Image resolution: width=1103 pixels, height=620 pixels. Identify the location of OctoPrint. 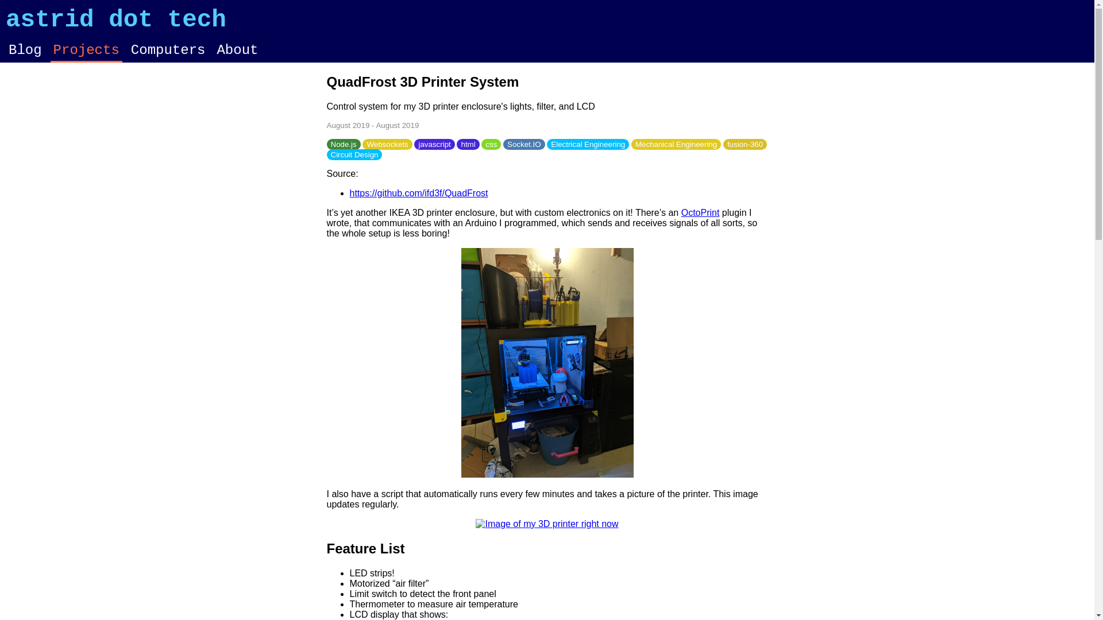
(701, 212).